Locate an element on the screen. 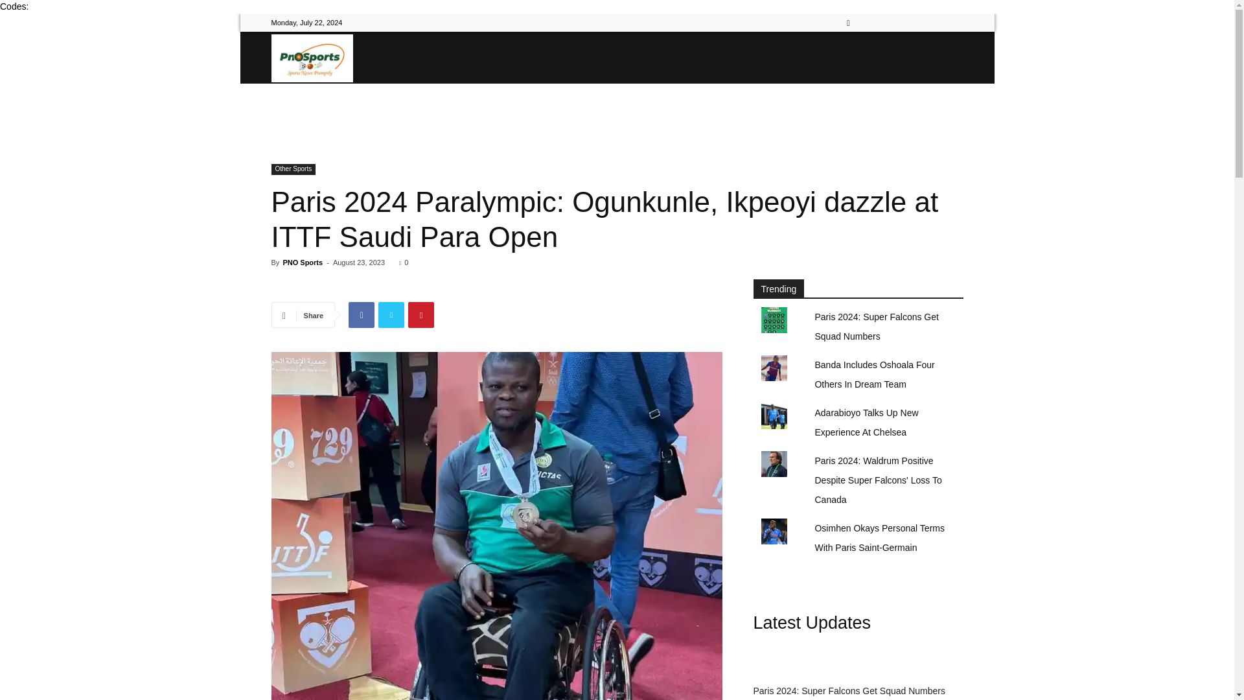 This screenshot has width=1244, height=700. PNO Sports is located at coordinates (302, 262).